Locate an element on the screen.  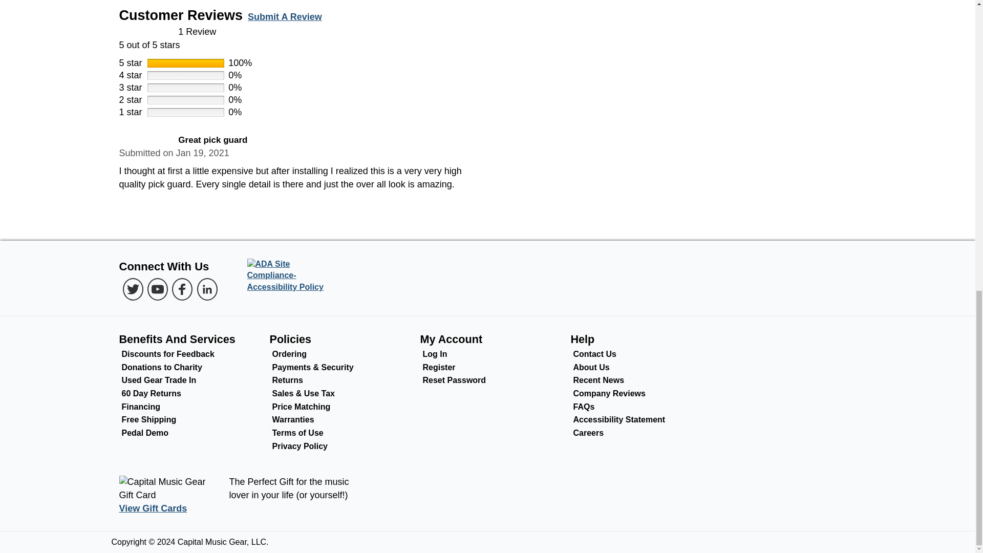
Our Linkedin Page - Opens in new Tab is located at coordinates (207, 289).